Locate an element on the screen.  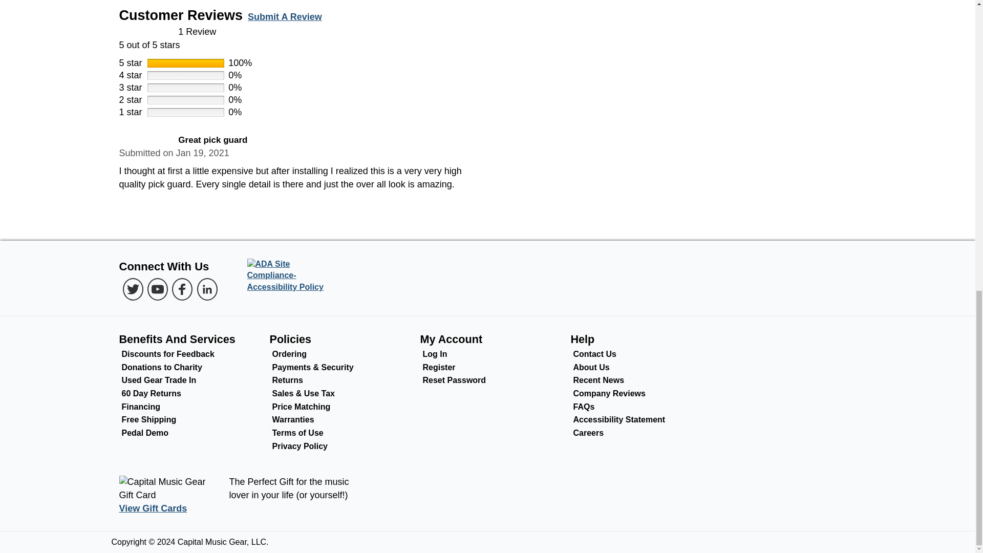
Our Linkedin Page - Opens in new Tab is located at coordinates (207, 289).